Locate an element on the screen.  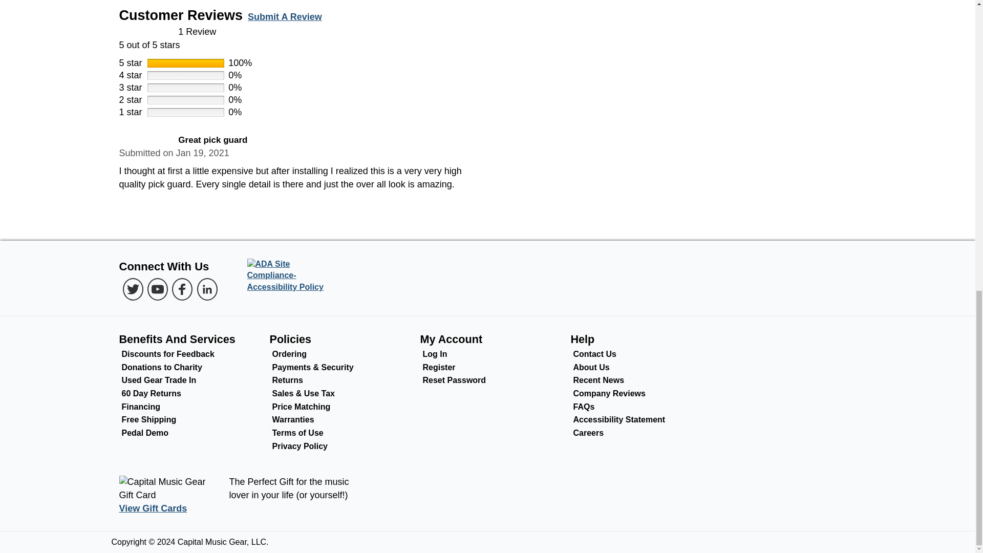
Our Linkedin Page - Opens in new Tab is located at coordinates (207, 289).